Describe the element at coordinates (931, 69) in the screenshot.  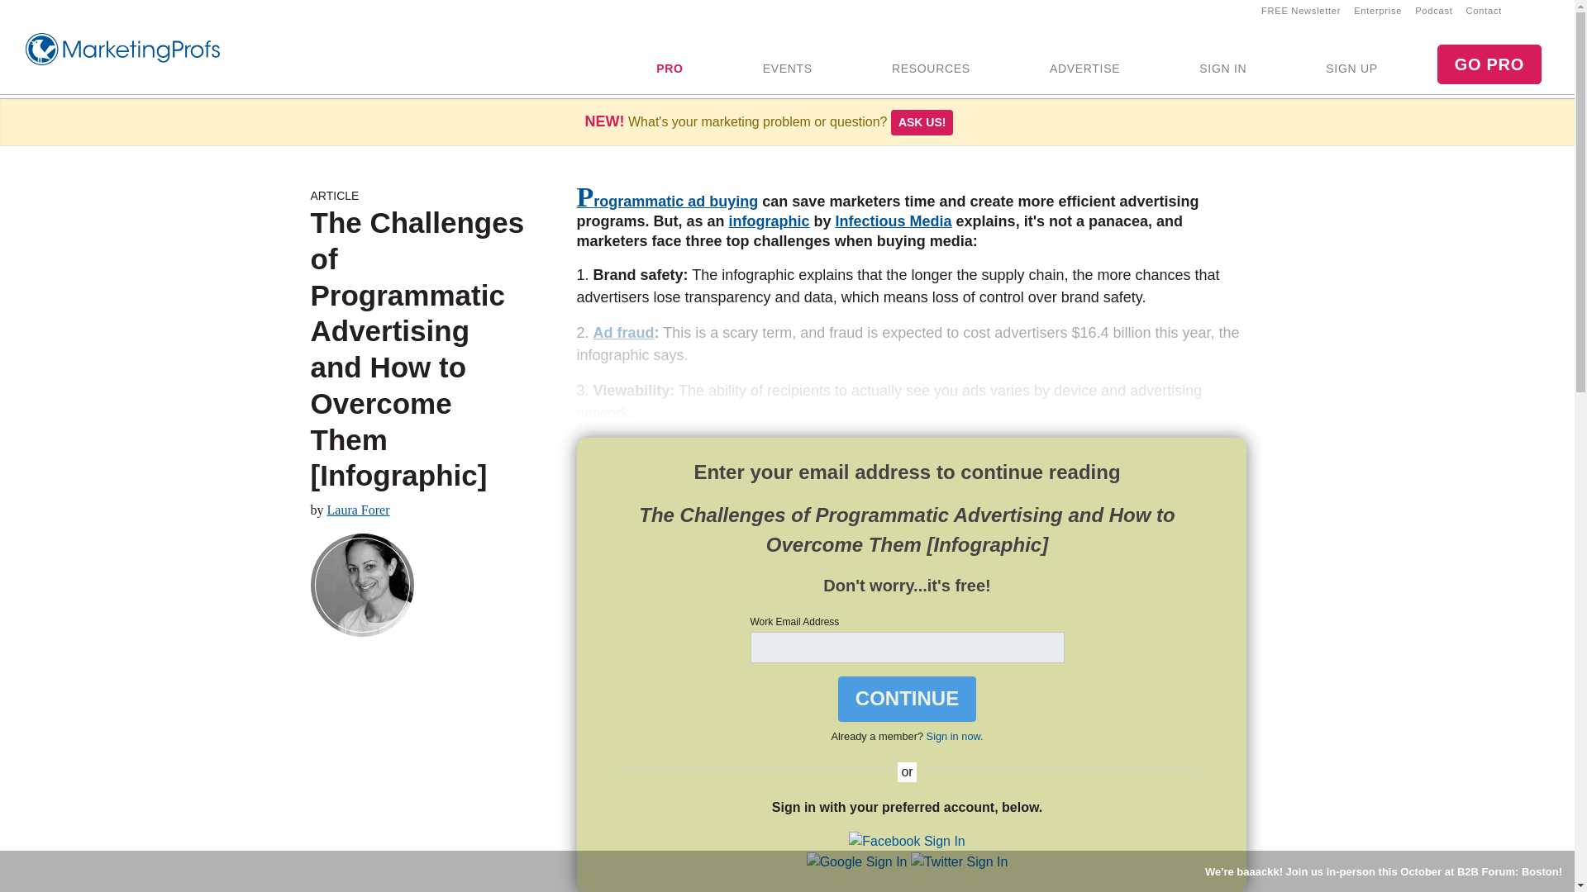
I see `RESOURCES` at that location.